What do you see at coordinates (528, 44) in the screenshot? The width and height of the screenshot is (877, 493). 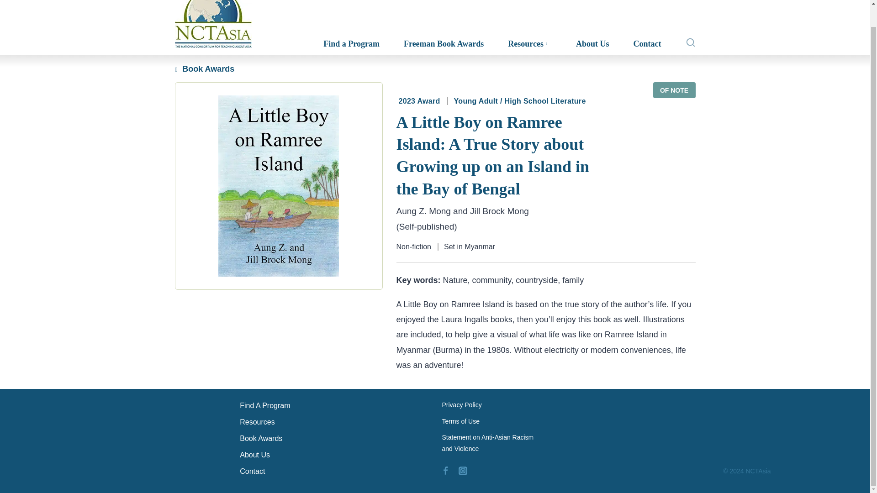 I see `Resources` at bounding box center [528, 44].